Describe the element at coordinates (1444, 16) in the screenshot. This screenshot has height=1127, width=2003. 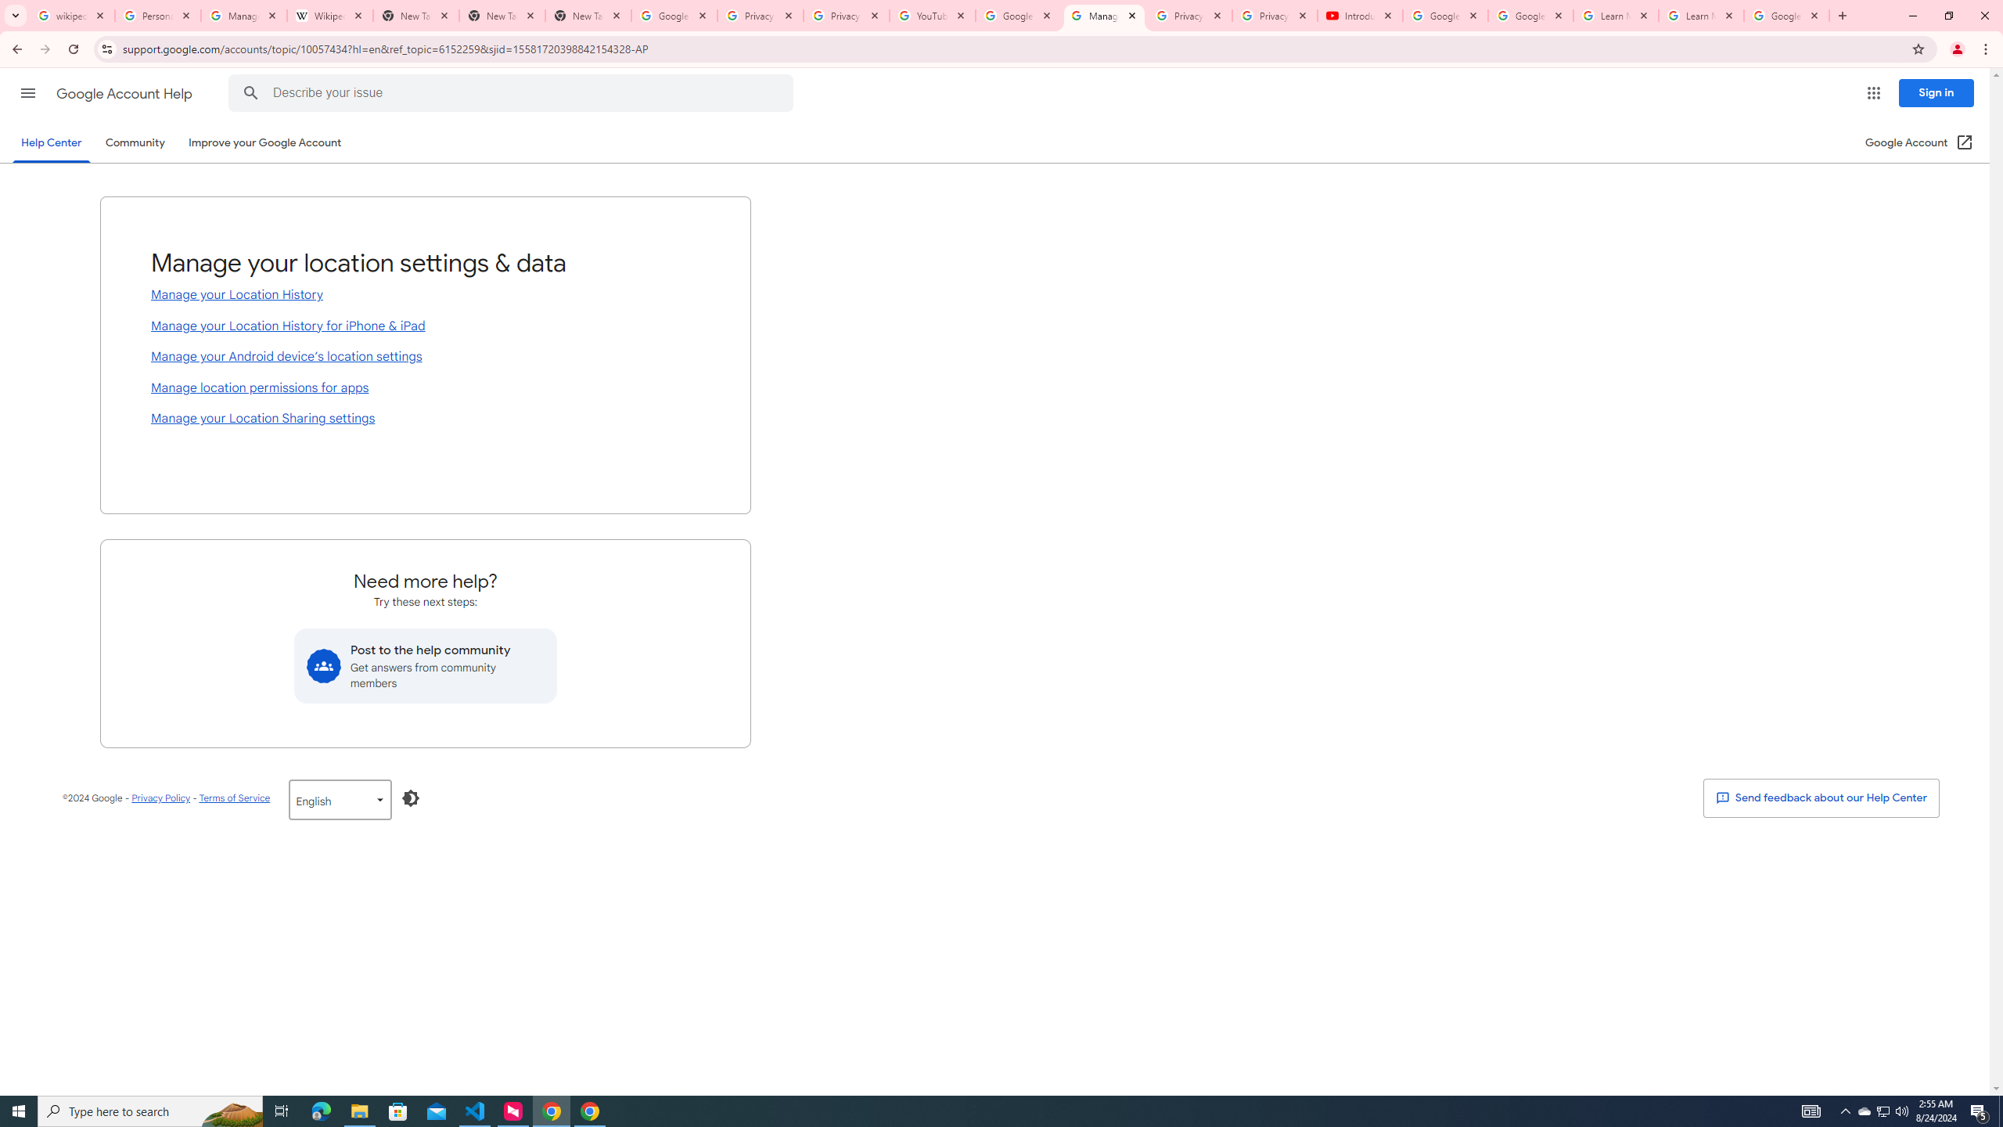
I see `Google Account Help` at that location.